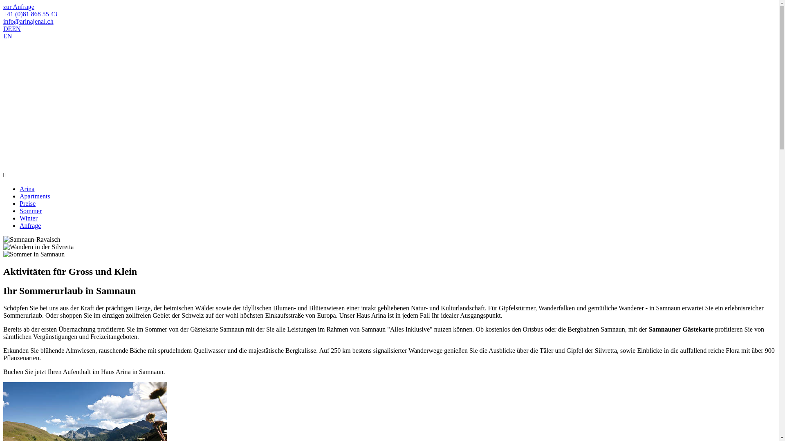 This screenshot has height=441, width=785. What do you see at coordinates (30, 225) in the screenshot?
I see `Anfrage` at bounding box center [30, 225].